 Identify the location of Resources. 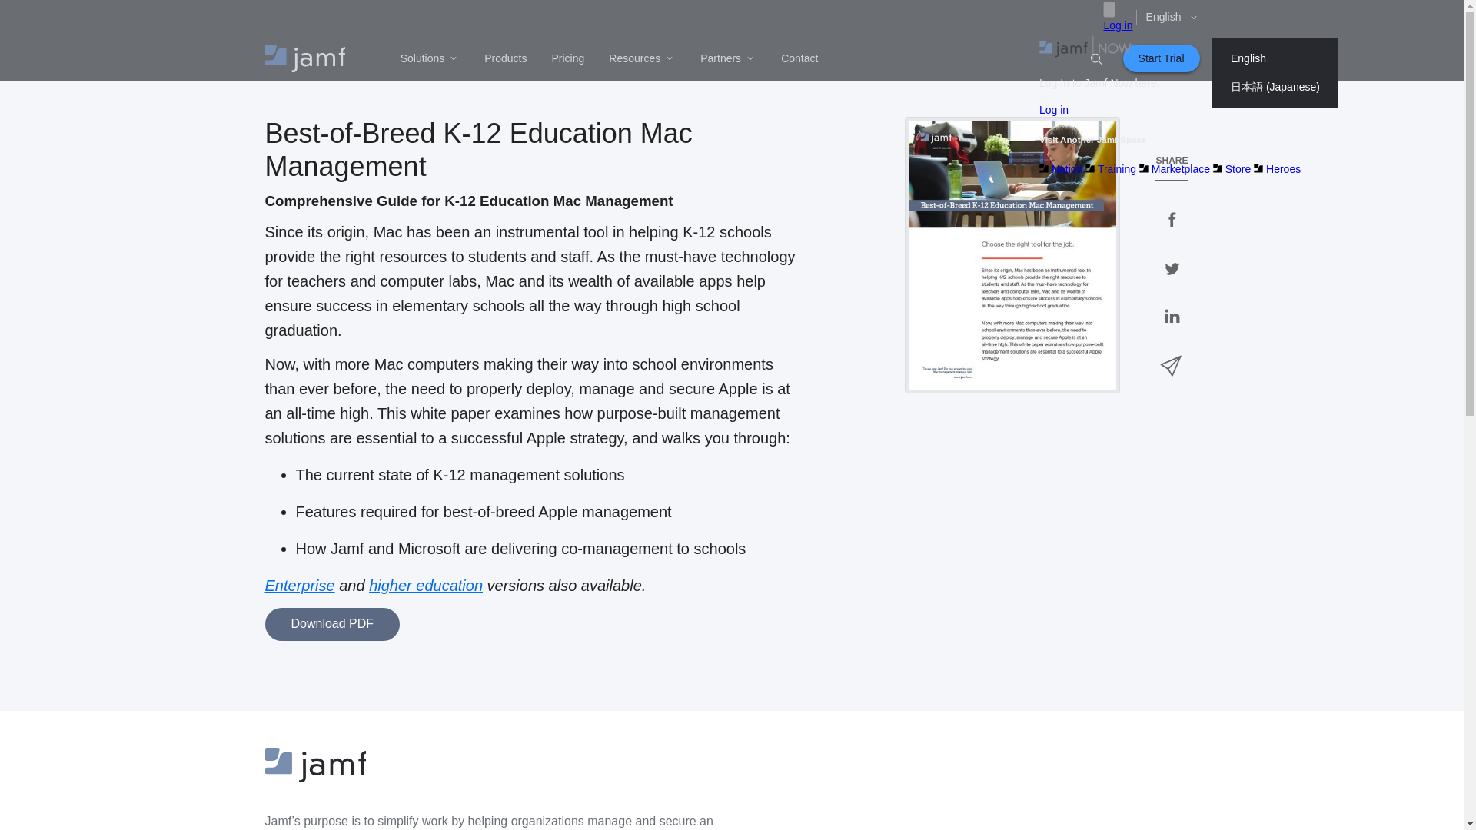
(641, 58).